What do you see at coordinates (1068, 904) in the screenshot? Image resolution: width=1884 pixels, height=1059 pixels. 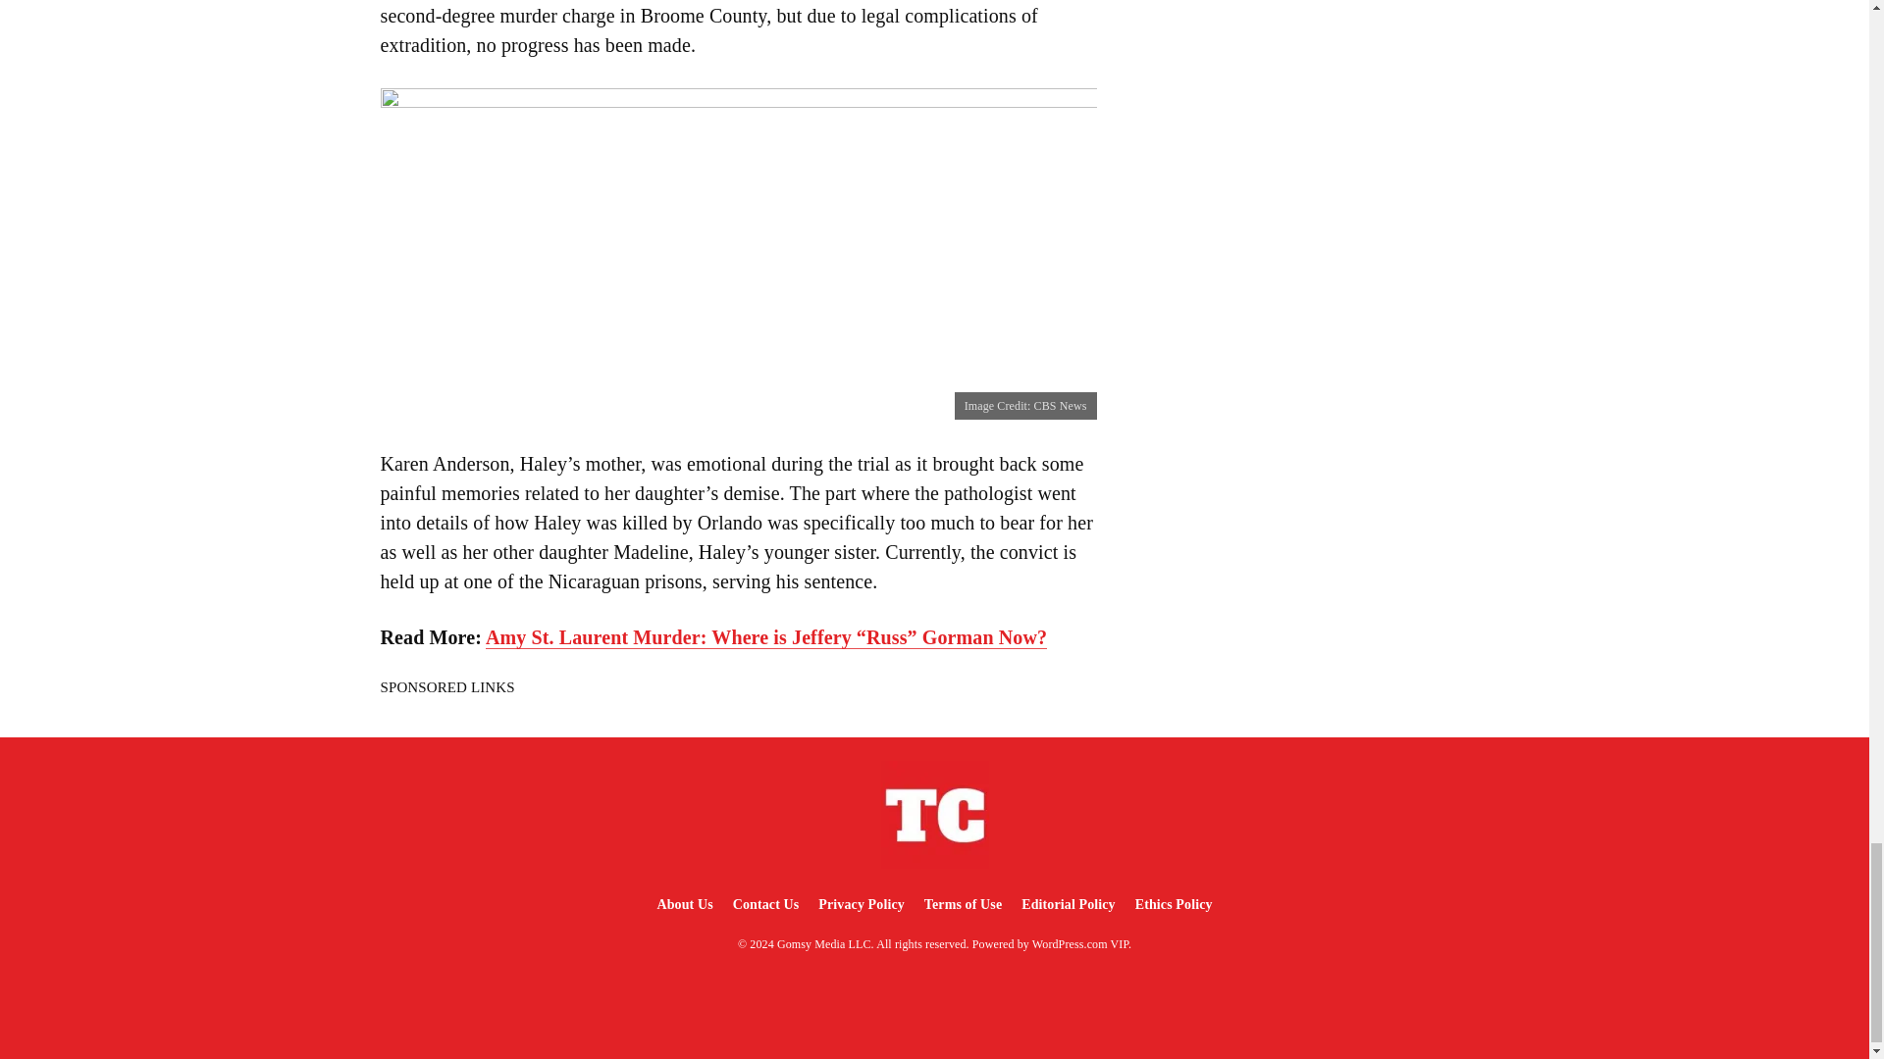 I see `Editorial Policy` at bounding box center [1068, 904].